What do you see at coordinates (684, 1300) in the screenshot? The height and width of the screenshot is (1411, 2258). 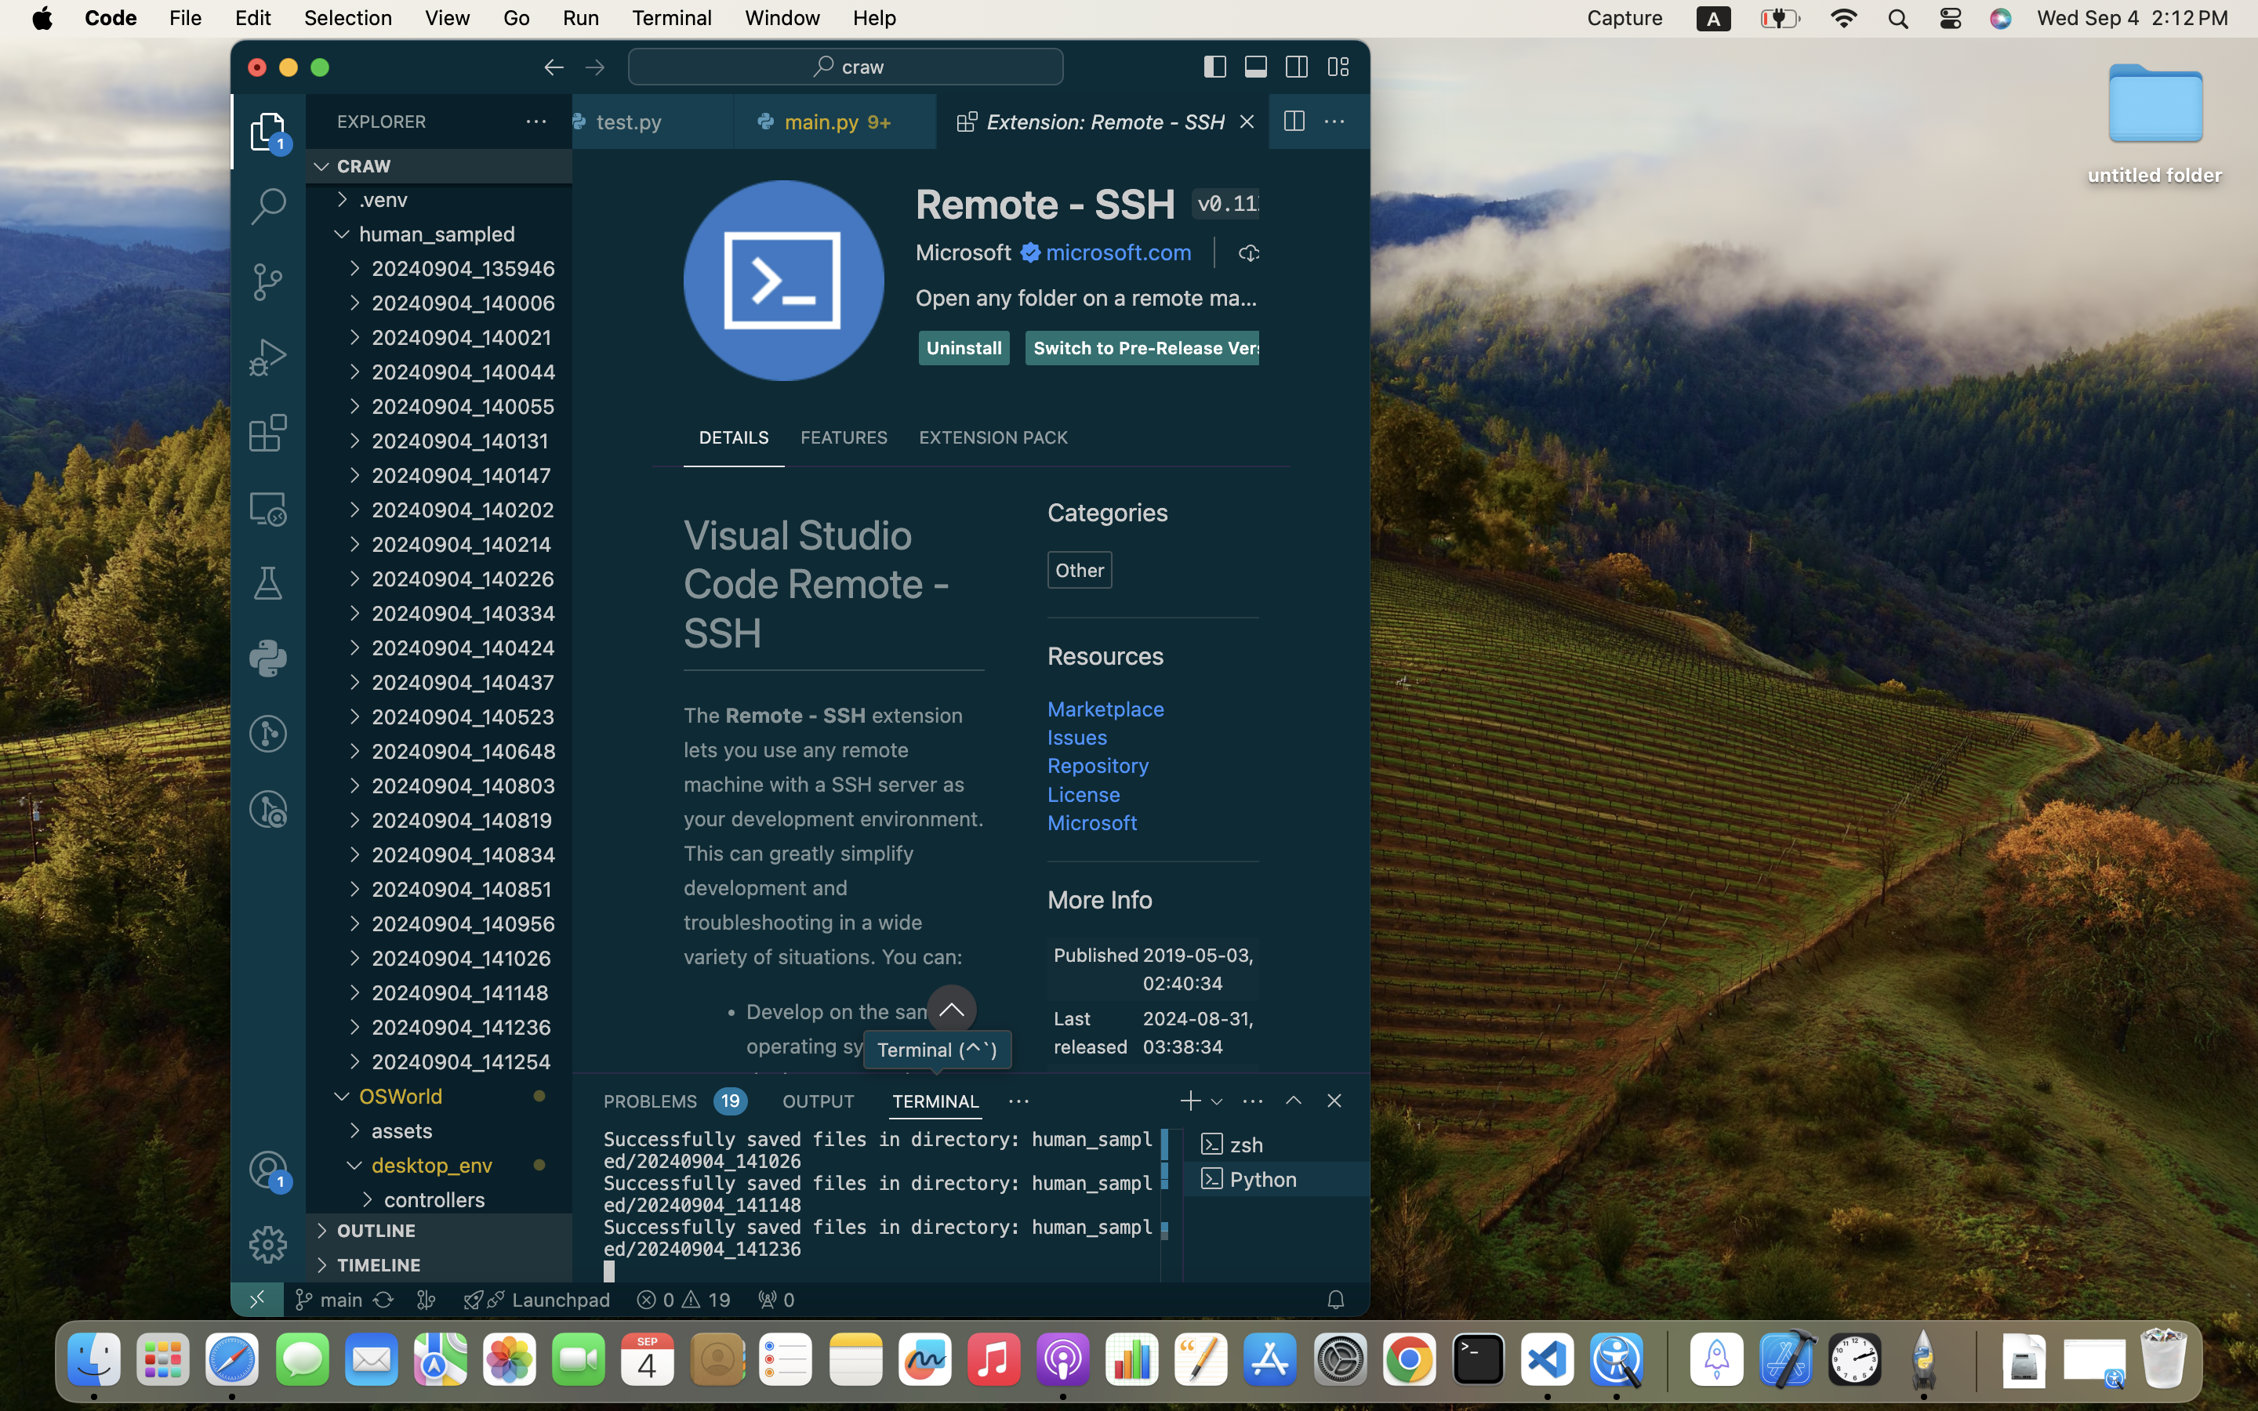 I see `19  0 ` at bounding box center [684, 1300].